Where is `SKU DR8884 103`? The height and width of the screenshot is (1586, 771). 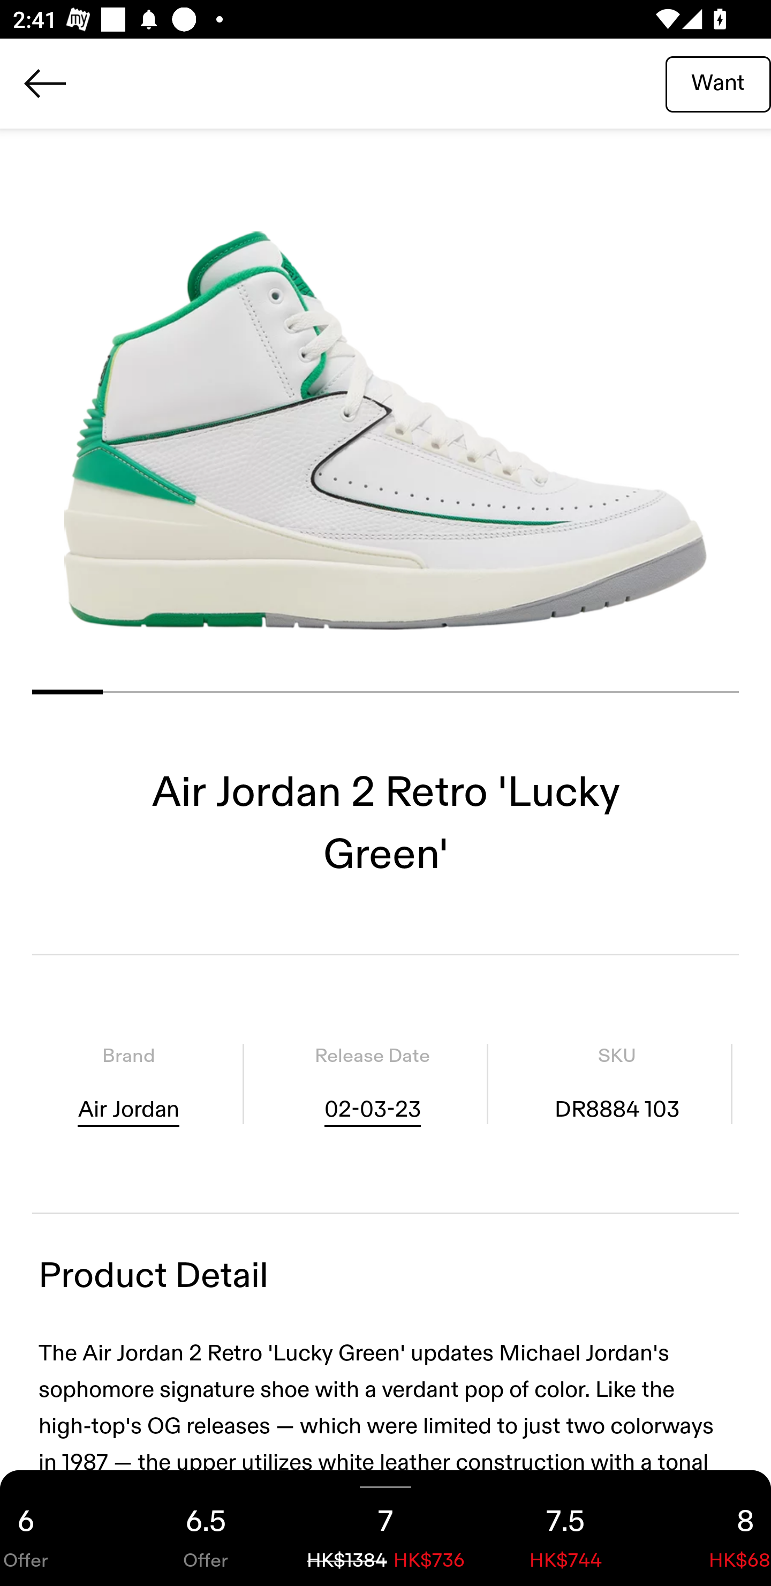
SKU DR8884 103 is located at coordinates (617, 1083).